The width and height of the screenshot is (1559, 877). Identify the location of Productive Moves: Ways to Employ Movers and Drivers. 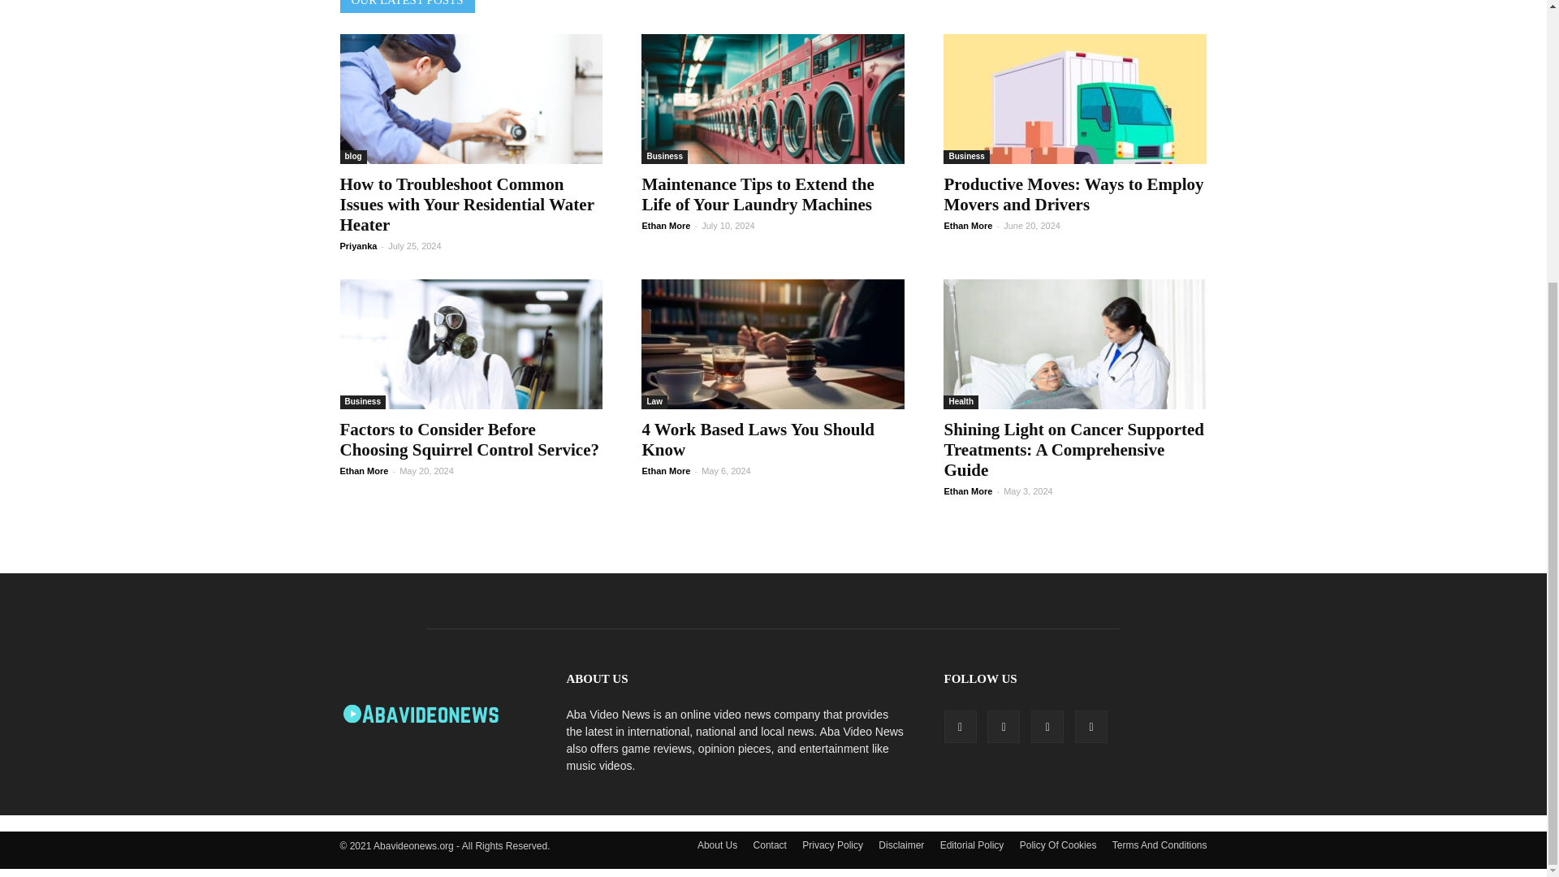
(1073, 193).